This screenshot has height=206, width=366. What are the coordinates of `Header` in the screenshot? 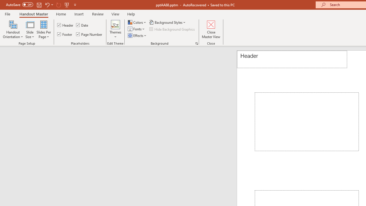 It's located at (292, 60).